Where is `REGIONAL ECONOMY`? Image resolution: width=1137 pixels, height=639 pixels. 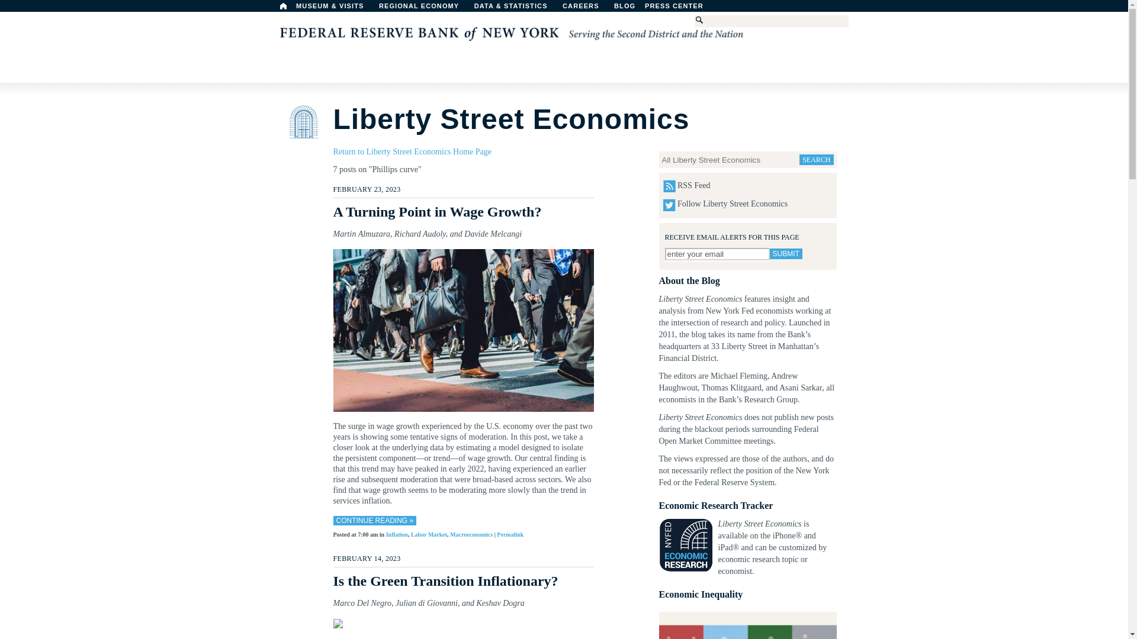
REGIONAL ECONOMY is located at coordinates (424, 9).